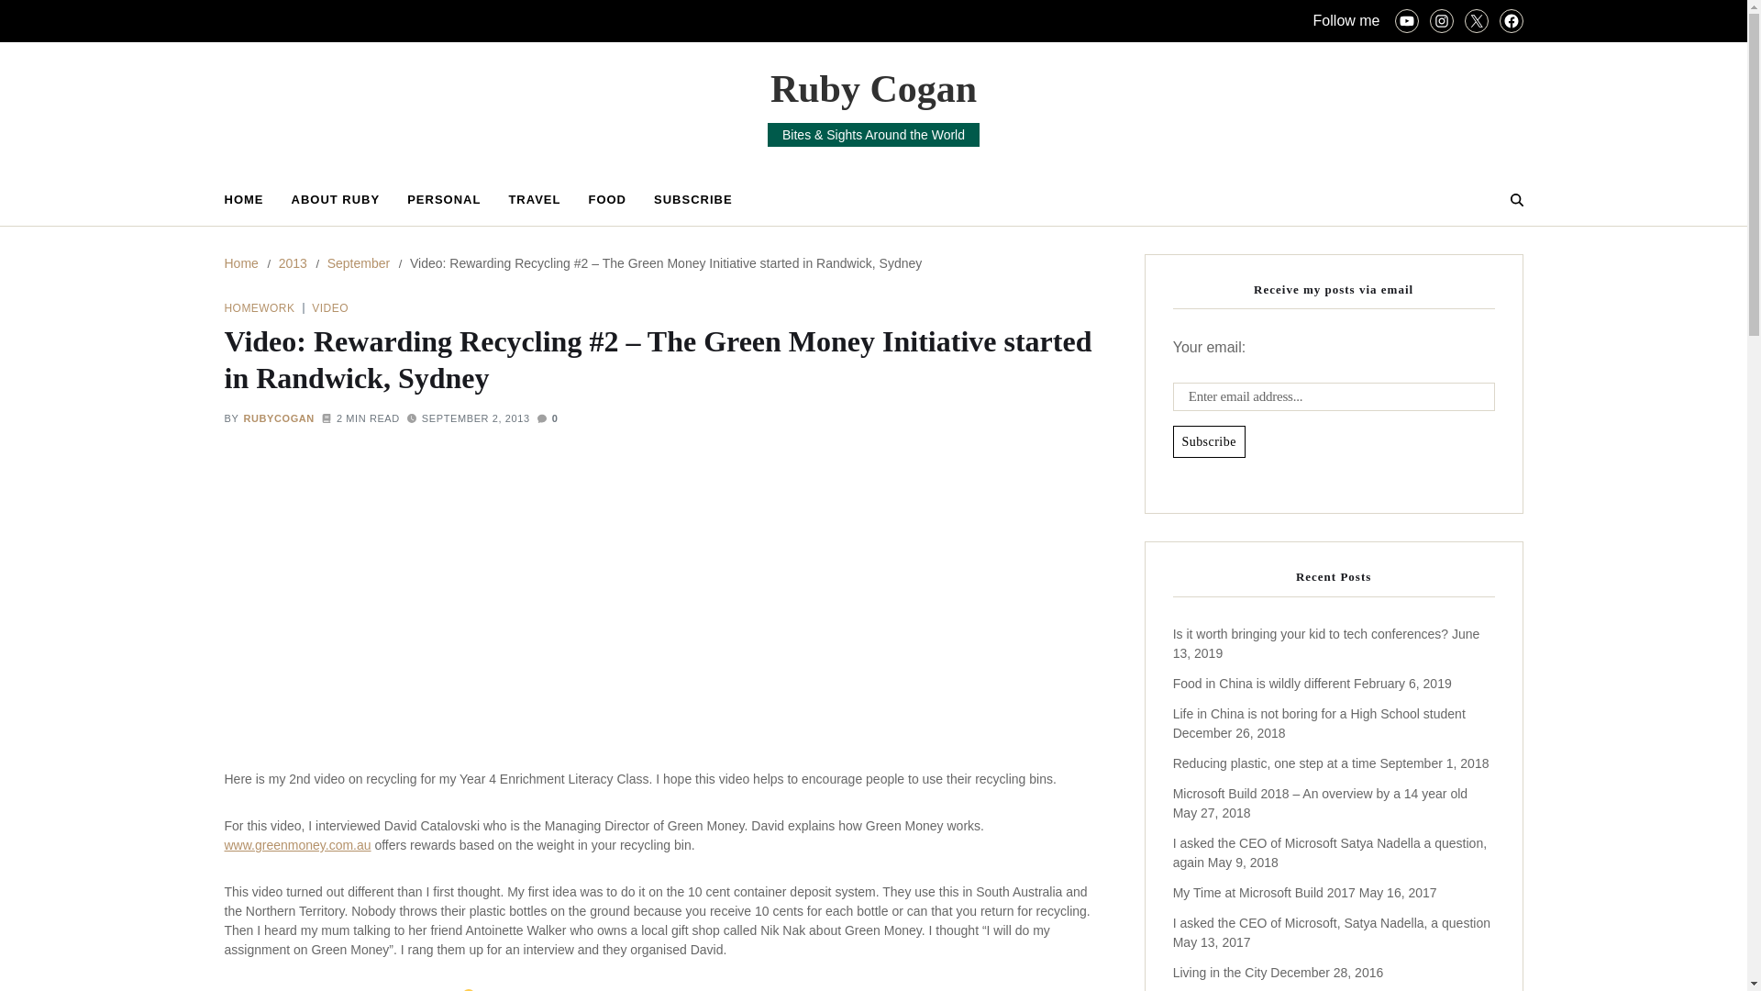 The height and width of the screenshot is (991, 1761). I want to click on Subscribe, so click(1209, 442).